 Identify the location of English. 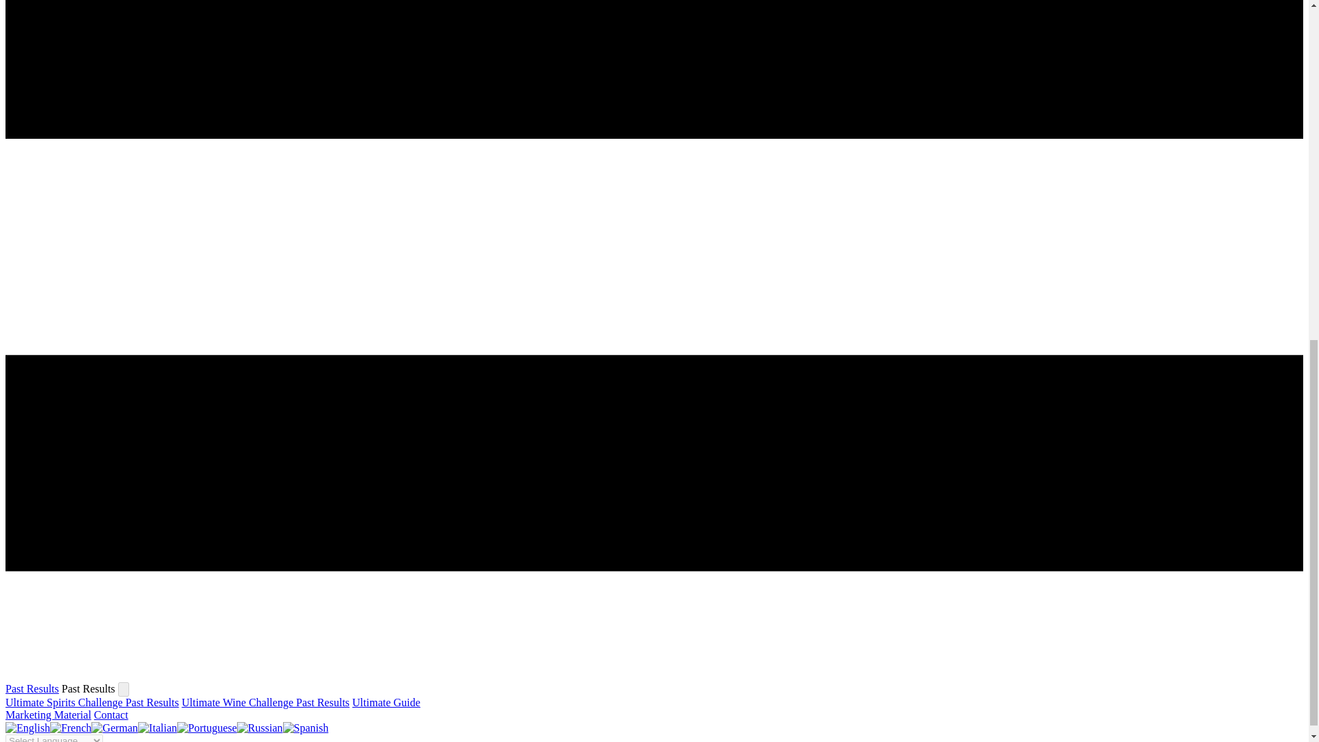
(27, 728).